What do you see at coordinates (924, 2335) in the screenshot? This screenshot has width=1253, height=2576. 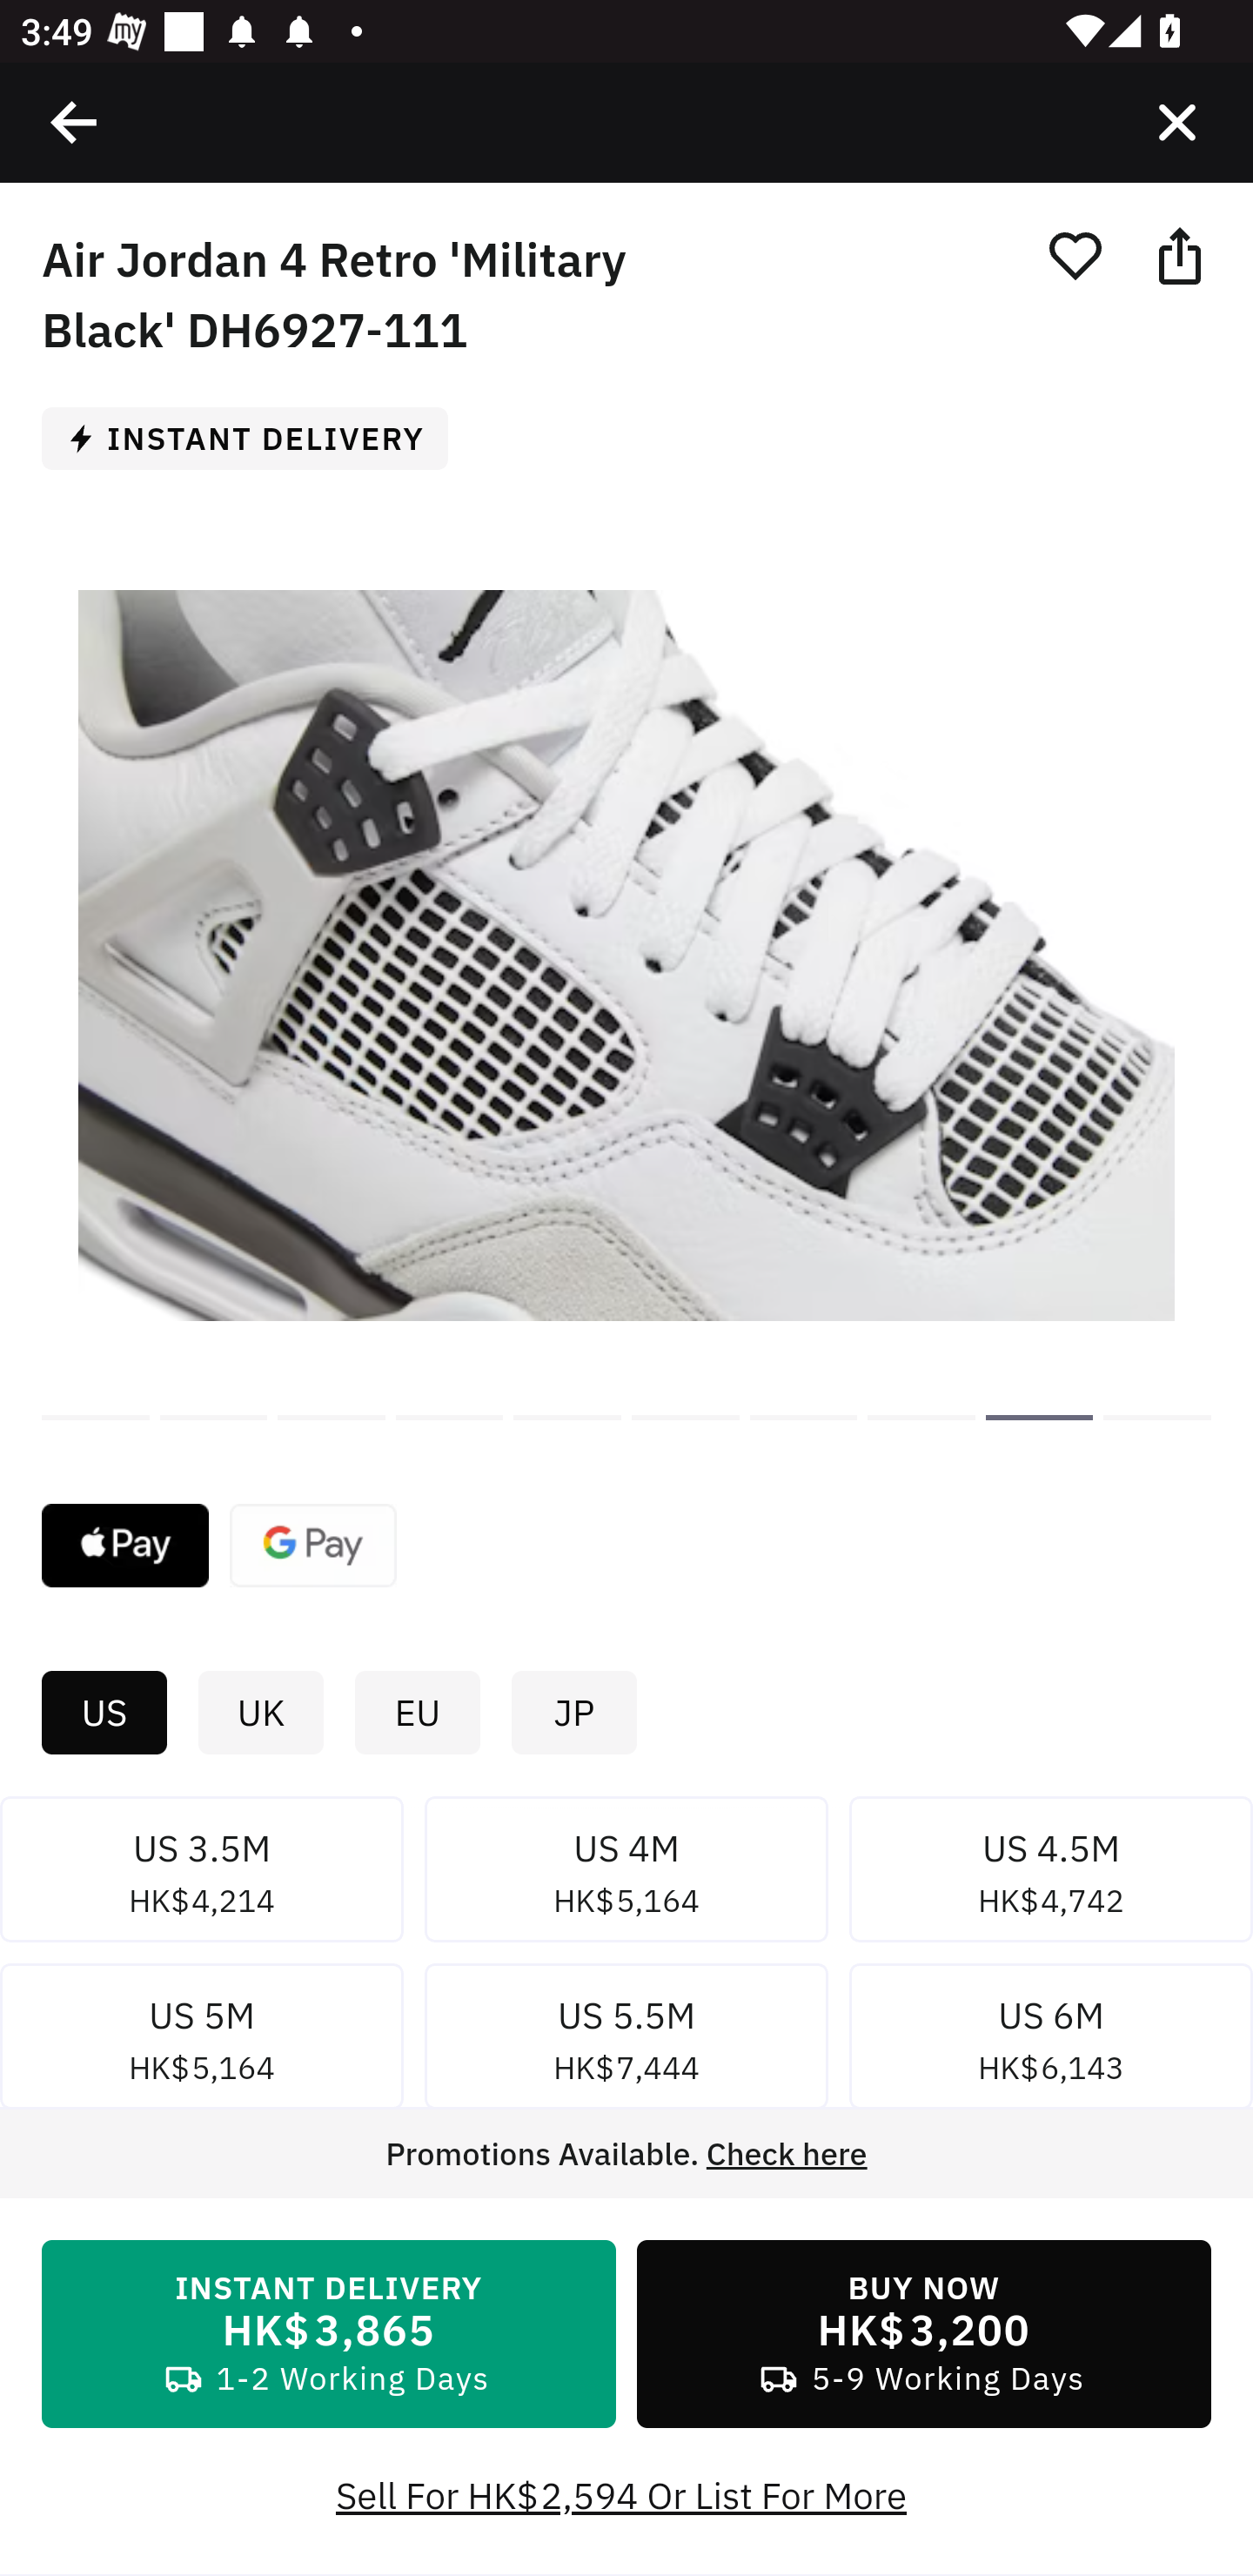 I see `BUY NOW HK$ 3,200 5-9 Working Days` at bounding box center [924, 2335].